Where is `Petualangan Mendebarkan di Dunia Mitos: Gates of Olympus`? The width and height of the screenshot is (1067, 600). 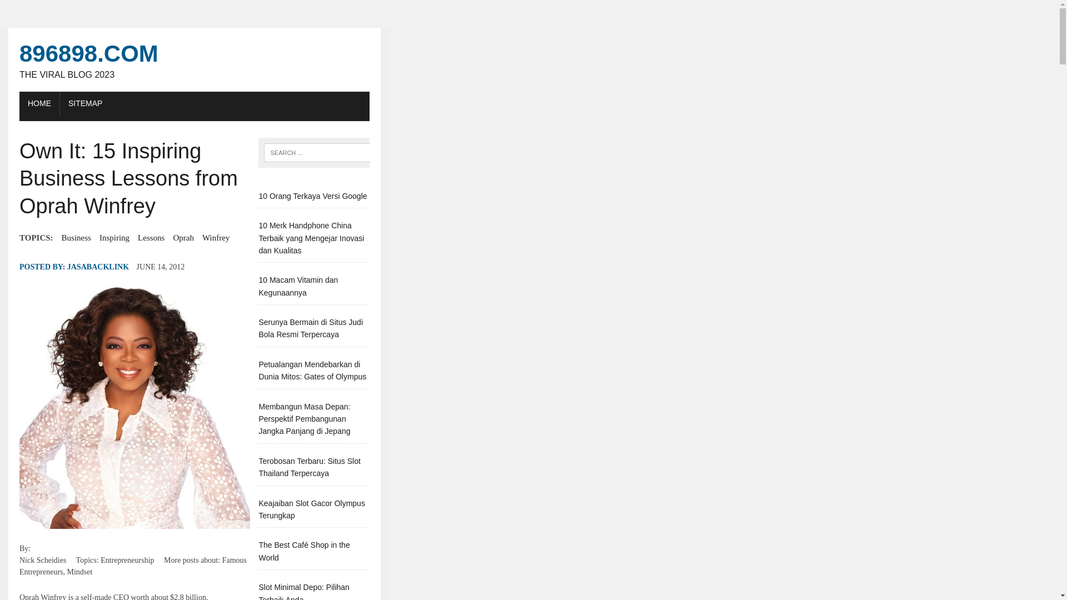
Petualangan Mendebarkan di Dunia Mitos: Gates of Olympus is located at coordinates (183, 237).